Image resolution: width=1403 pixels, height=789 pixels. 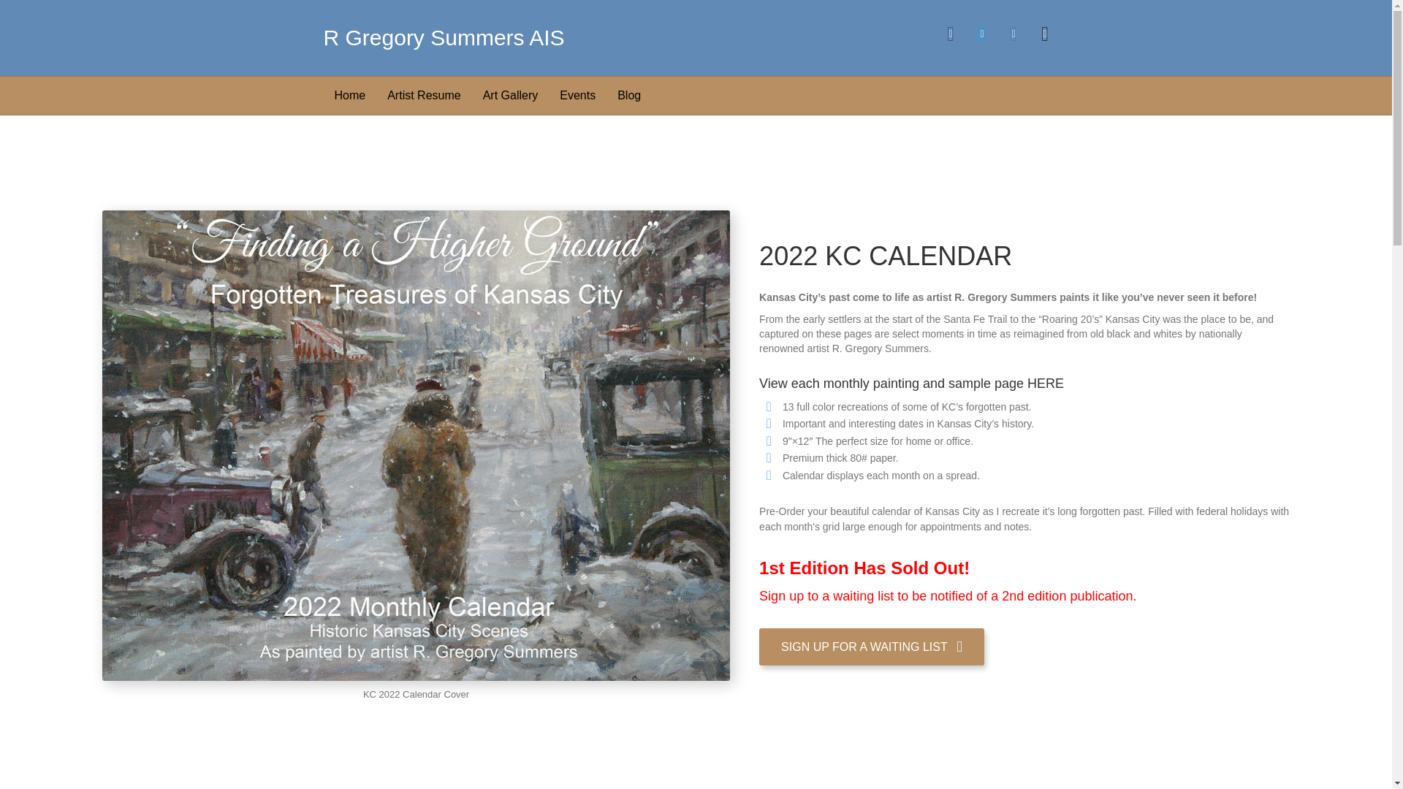 I want to click on Home, so click(x=349, y=94).